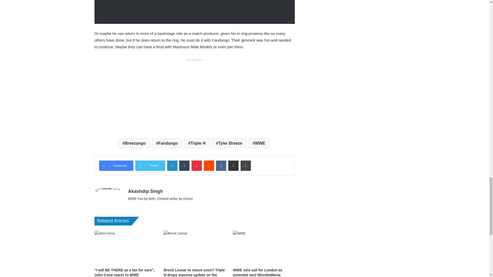  What do you see at coordinates (134, 143) in the screenshot?
I see `Breezango` at bounding box center [134, 143].